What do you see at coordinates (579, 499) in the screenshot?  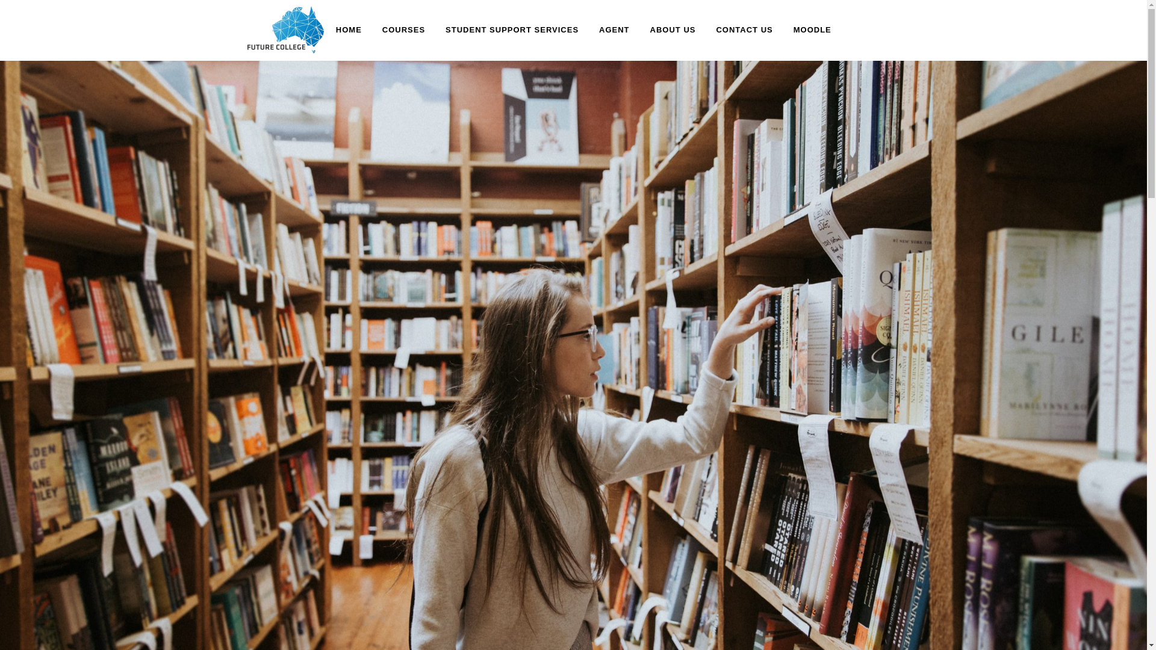 I see `Policies` at bounding box center [579, 499].